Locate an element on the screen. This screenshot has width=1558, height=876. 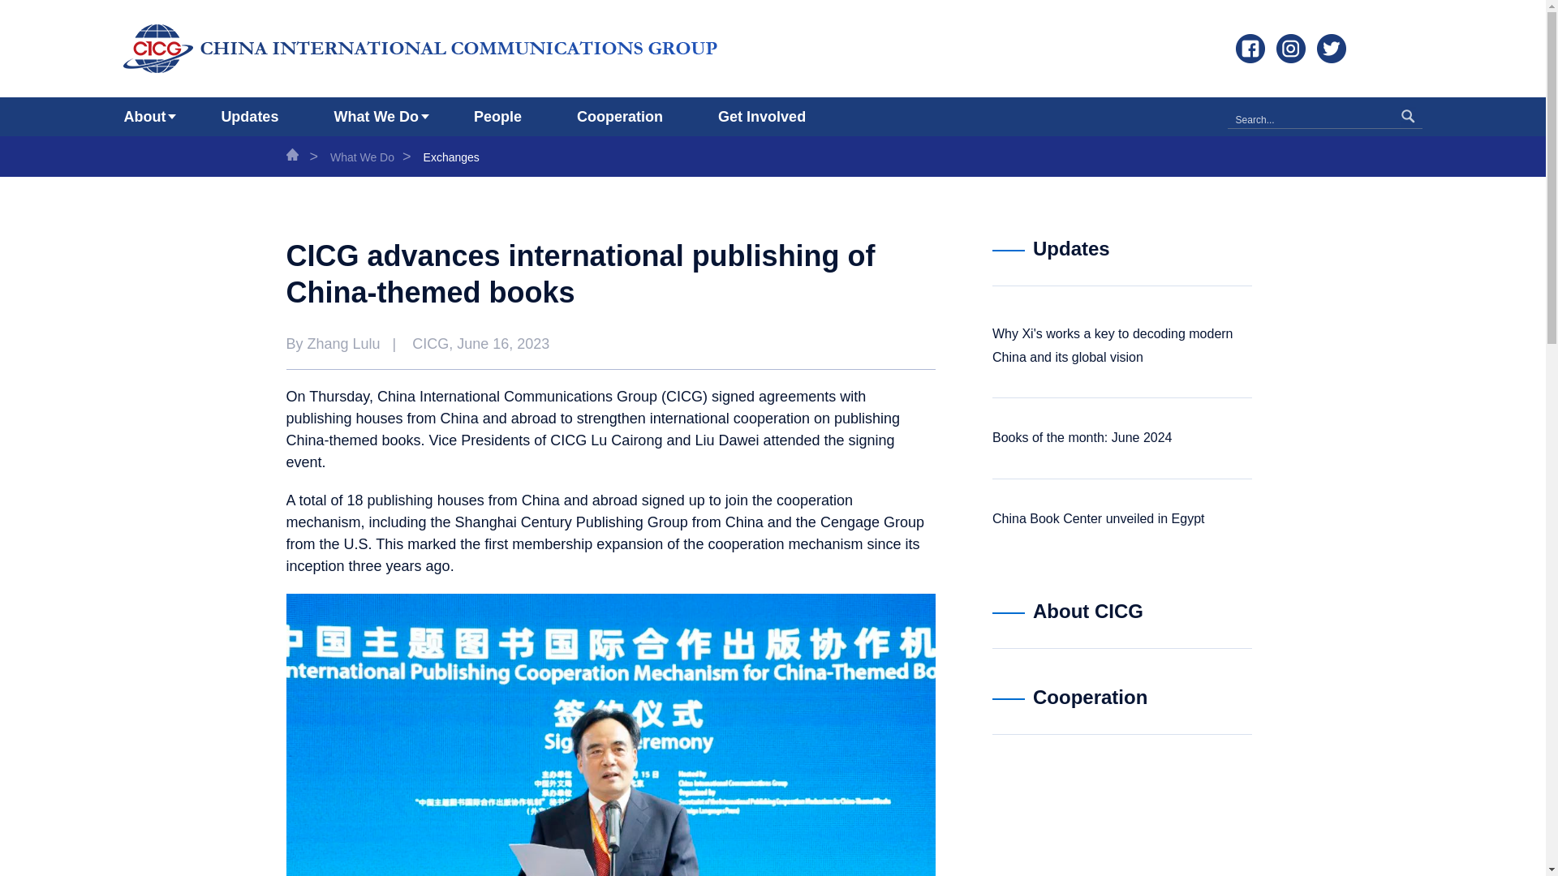
Updates is located at coordinates (250, 117).